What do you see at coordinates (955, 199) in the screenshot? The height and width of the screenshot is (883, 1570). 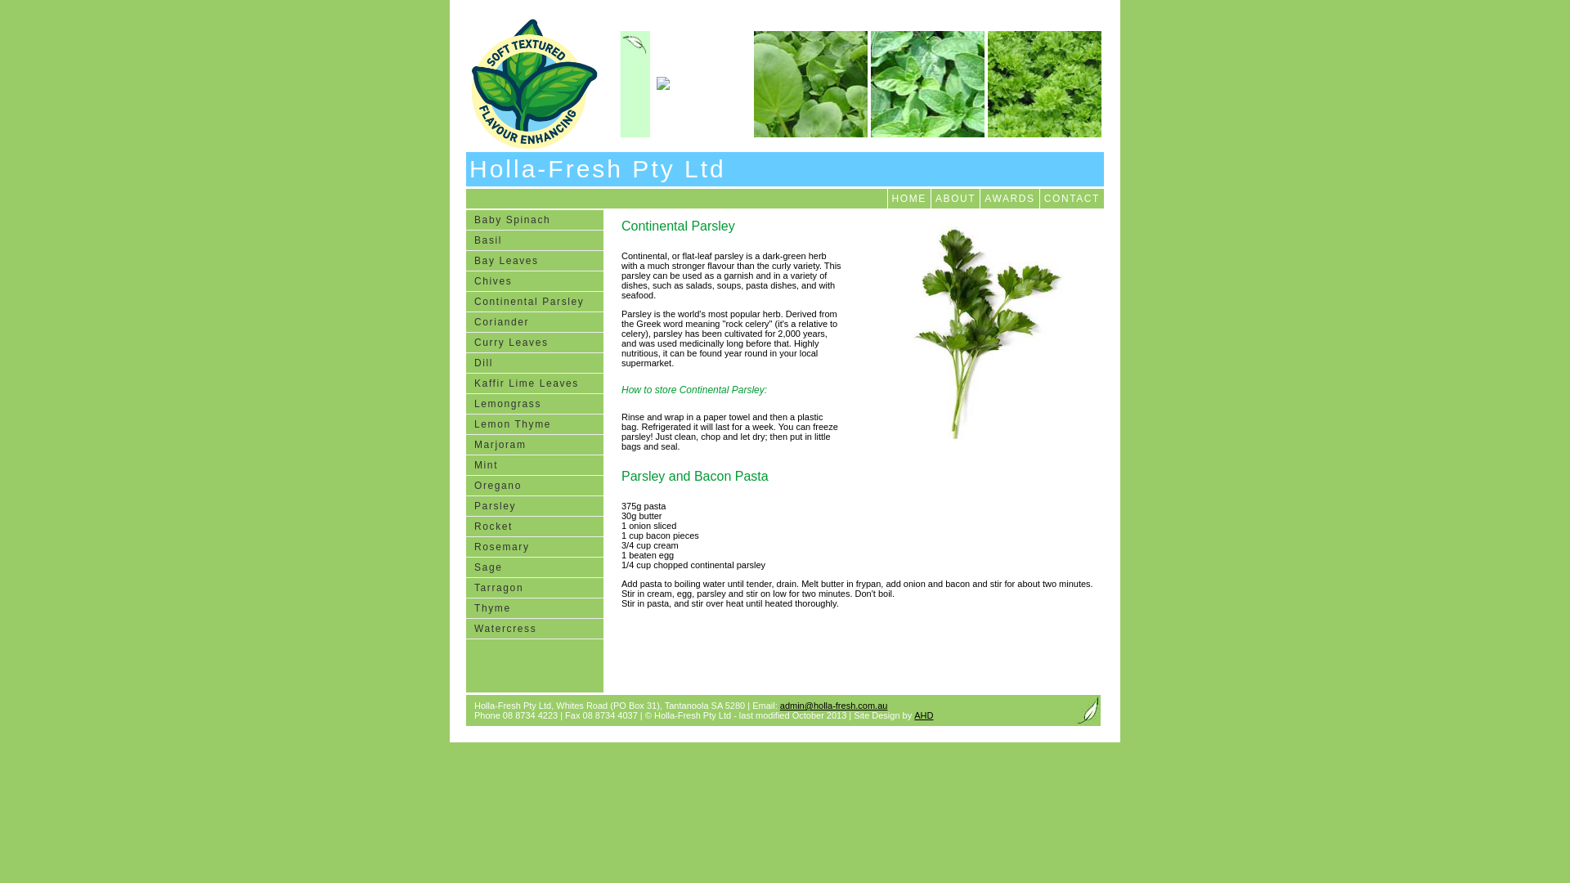 I see `ABOUT` at bounding box center [955, 199].